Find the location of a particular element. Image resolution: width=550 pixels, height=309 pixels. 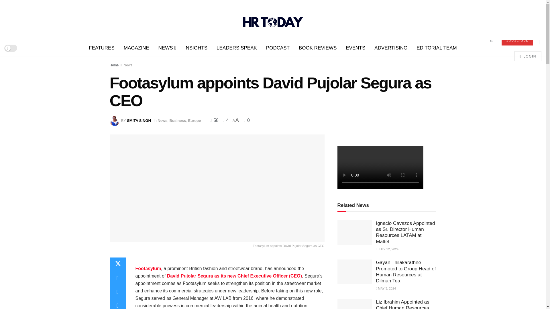

MAGAZINE is located at coordinates (136, 48).